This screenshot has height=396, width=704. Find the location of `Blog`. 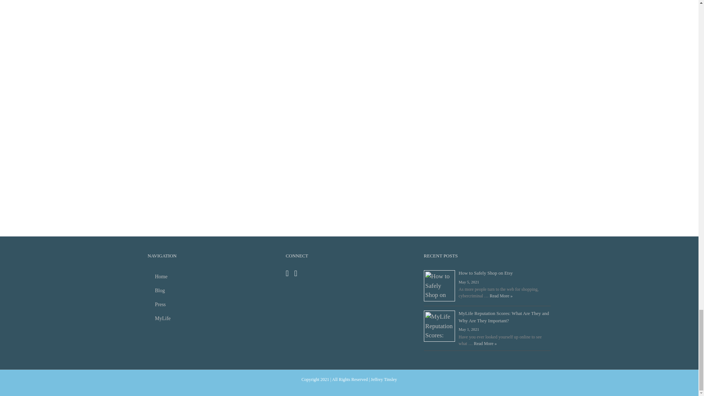

Blog is located at coordinates (210, 291).